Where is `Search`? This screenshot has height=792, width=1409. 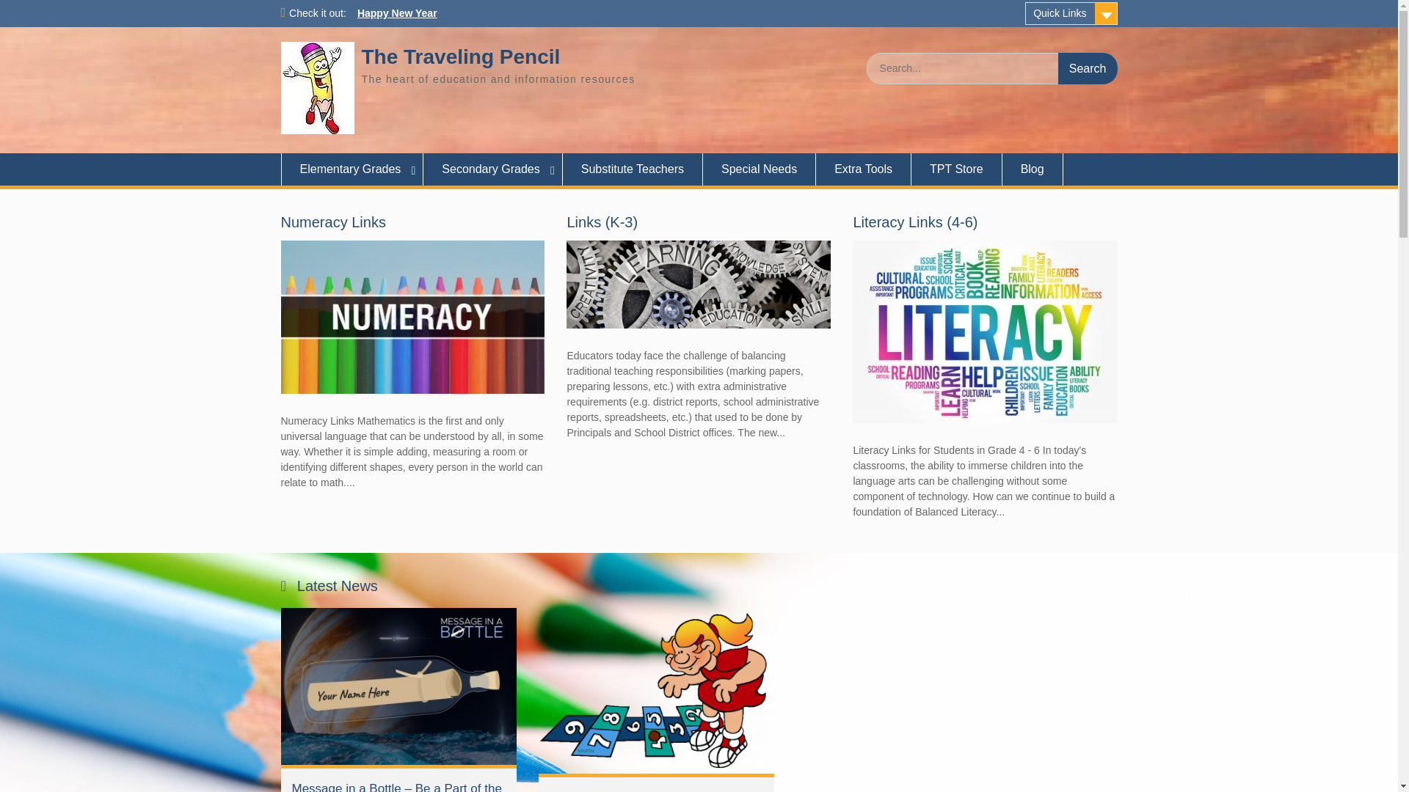
Search is located at coordinates (1088, 68).